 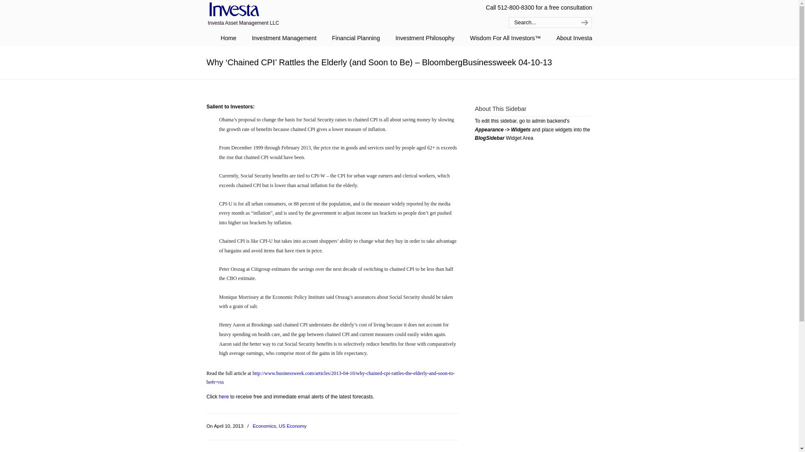 I want to click on Financial Planning, so click(x=356, y=38).